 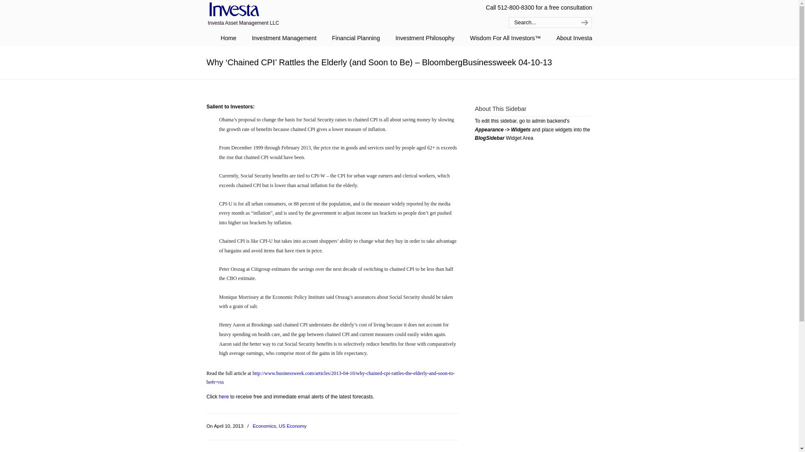 I want to click on Financial Planning, so click(x=356, y=38).